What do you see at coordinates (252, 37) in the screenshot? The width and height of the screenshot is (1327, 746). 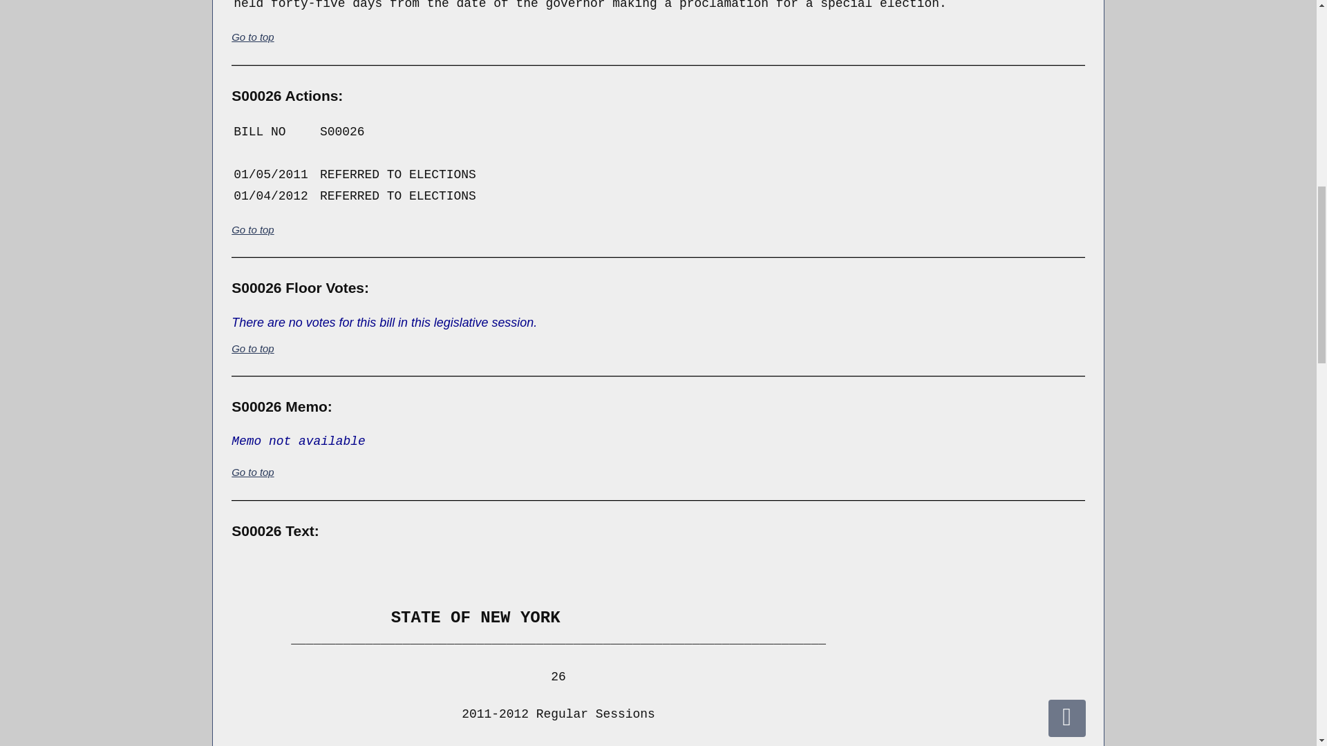 I see `Go to top` at bounding box center [252, 37].